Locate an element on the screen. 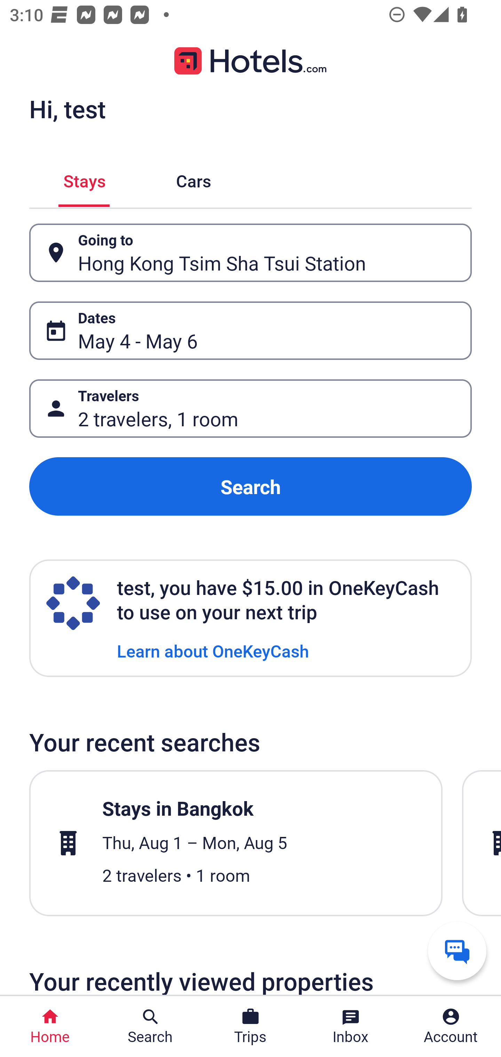 The image size is (501, 1057). Learn about OneKeyCash Learn about OneKeyCash Link is located at coordinates (213, 650).